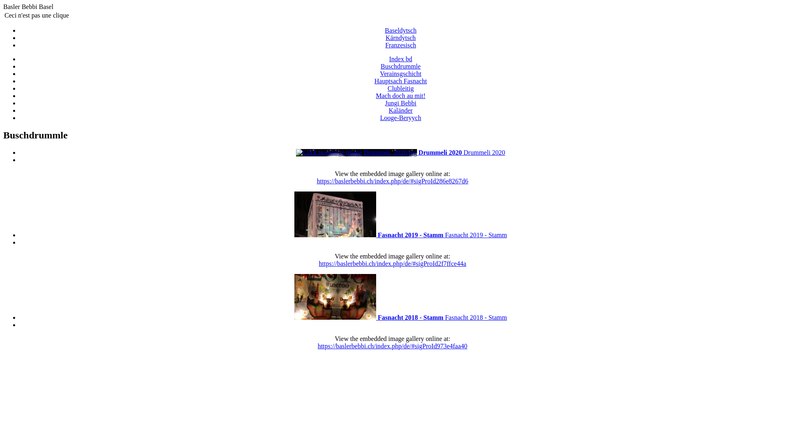 The image size is (785, 441). Describe the element at coordinates (335, 214) in the screenshot. I see `Click to enlarge image 01.jpeg` at that location.